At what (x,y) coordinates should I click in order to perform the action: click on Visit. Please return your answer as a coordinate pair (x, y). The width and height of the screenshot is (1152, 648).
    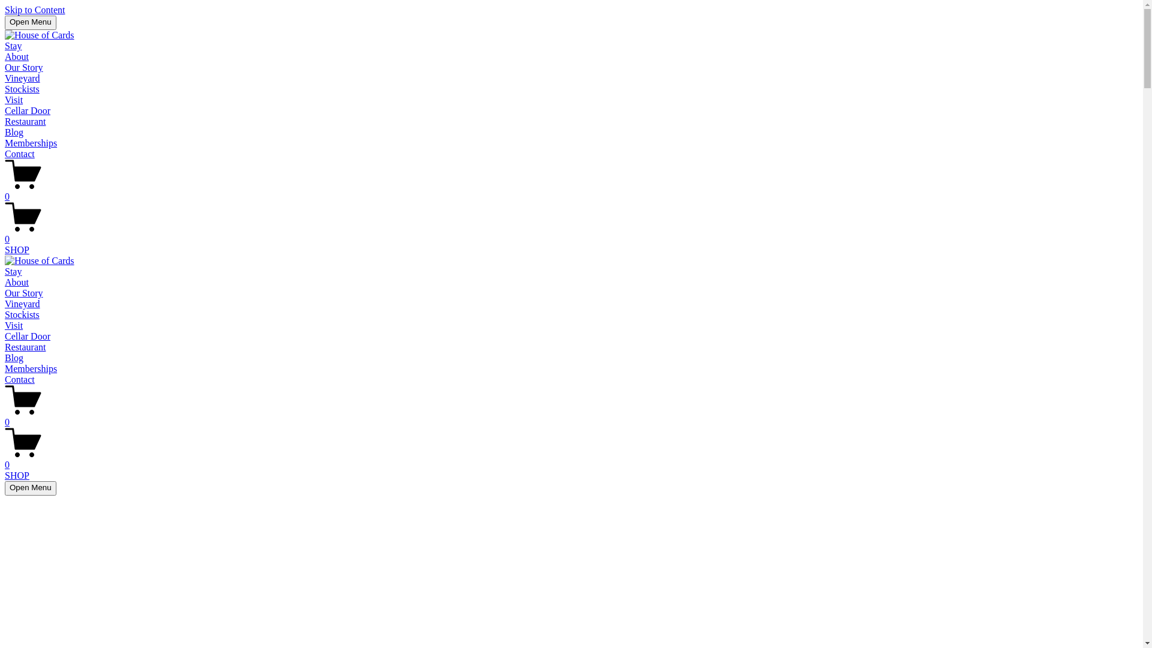
    Looking at the image, I should click on (14, 100).